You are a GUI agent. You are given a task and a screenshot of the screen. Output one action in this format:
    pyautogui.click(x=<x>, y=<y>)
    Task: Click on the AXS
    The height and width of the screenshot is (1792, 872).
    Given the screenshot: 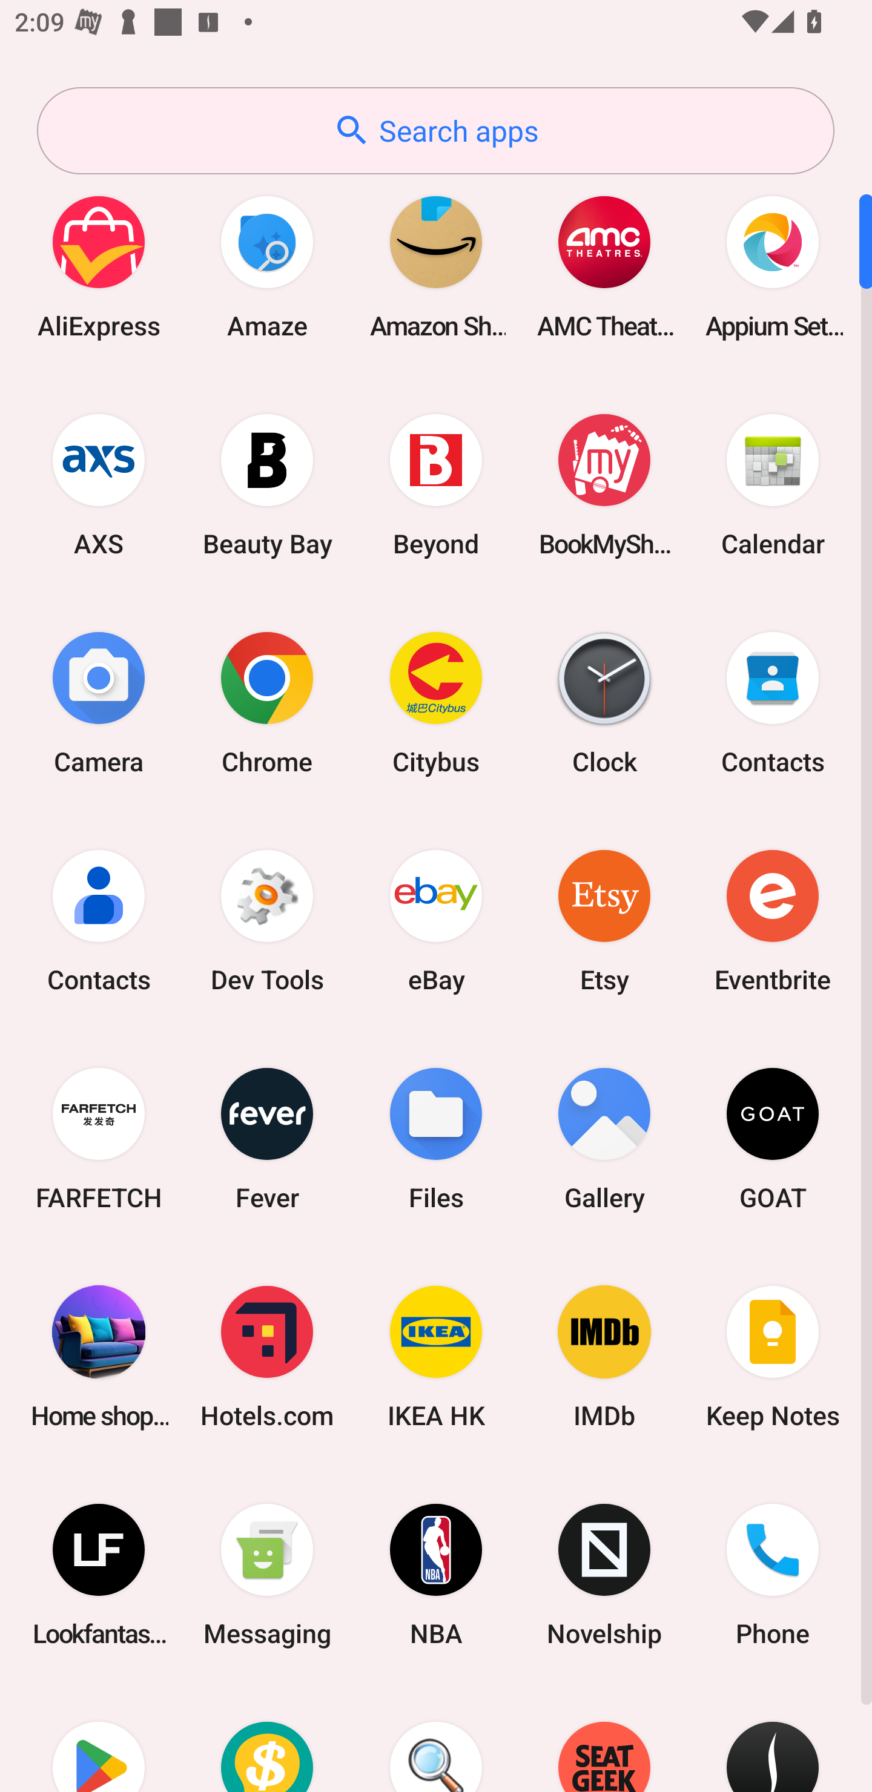 What is the action you would take?
    pyautogui.click(x=99, y=484)
    